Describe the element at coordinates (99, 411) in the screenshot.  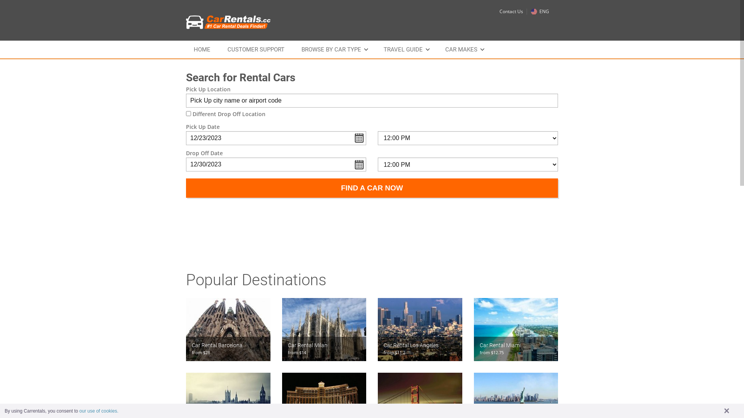
I see `our use of cookies.` at that location.